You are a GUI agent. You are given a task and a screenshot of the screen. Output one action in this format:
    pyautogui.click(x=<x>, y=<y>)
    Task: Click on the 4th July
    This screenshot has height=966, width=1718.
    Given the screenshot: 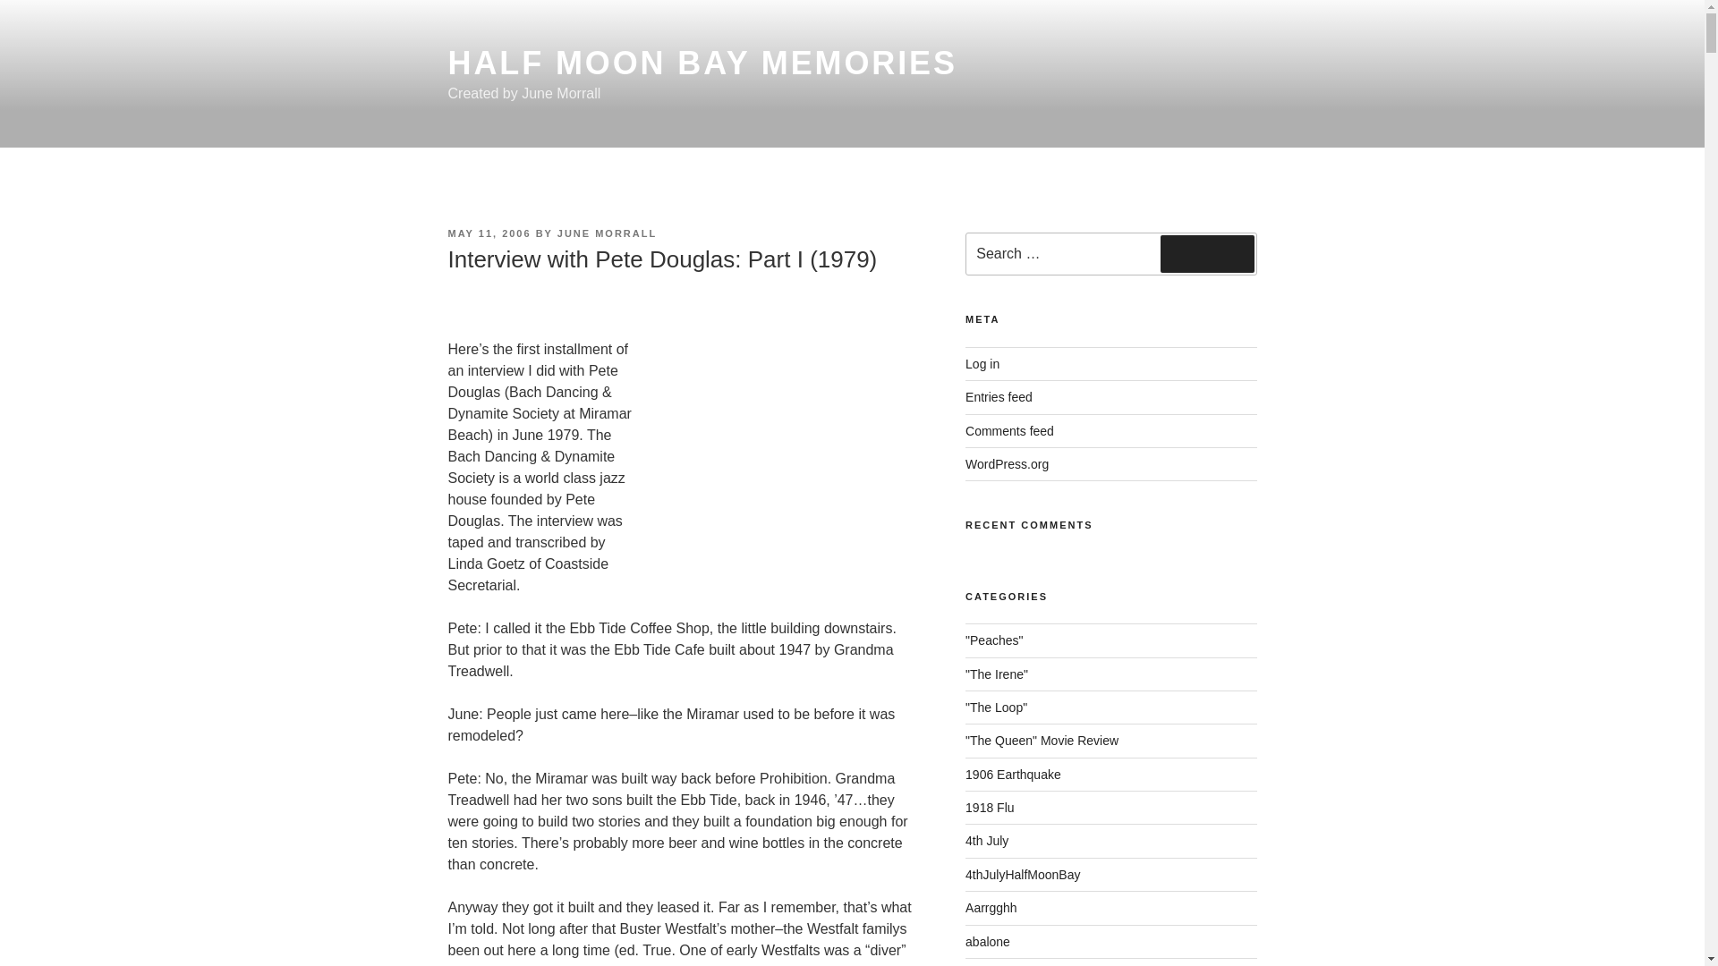 What is the action you would take?
    pyautogui.click(x=987, y=841)
    